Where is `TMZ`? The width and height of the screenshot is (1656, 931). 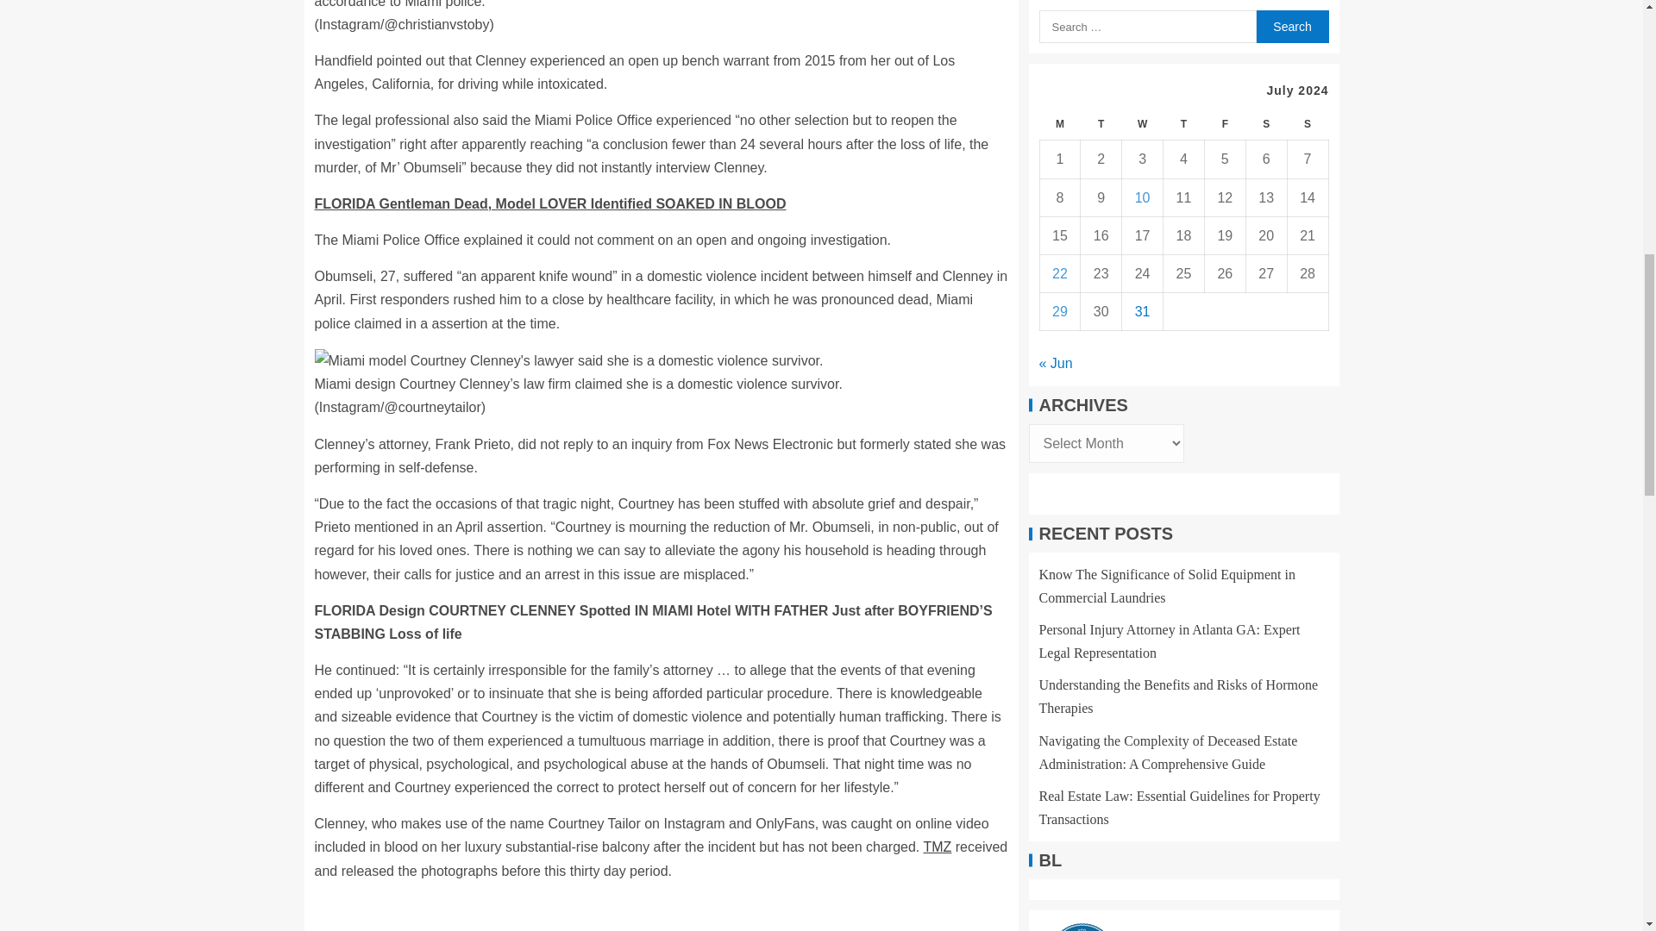 TMZ is located at coordinates (937, 847).